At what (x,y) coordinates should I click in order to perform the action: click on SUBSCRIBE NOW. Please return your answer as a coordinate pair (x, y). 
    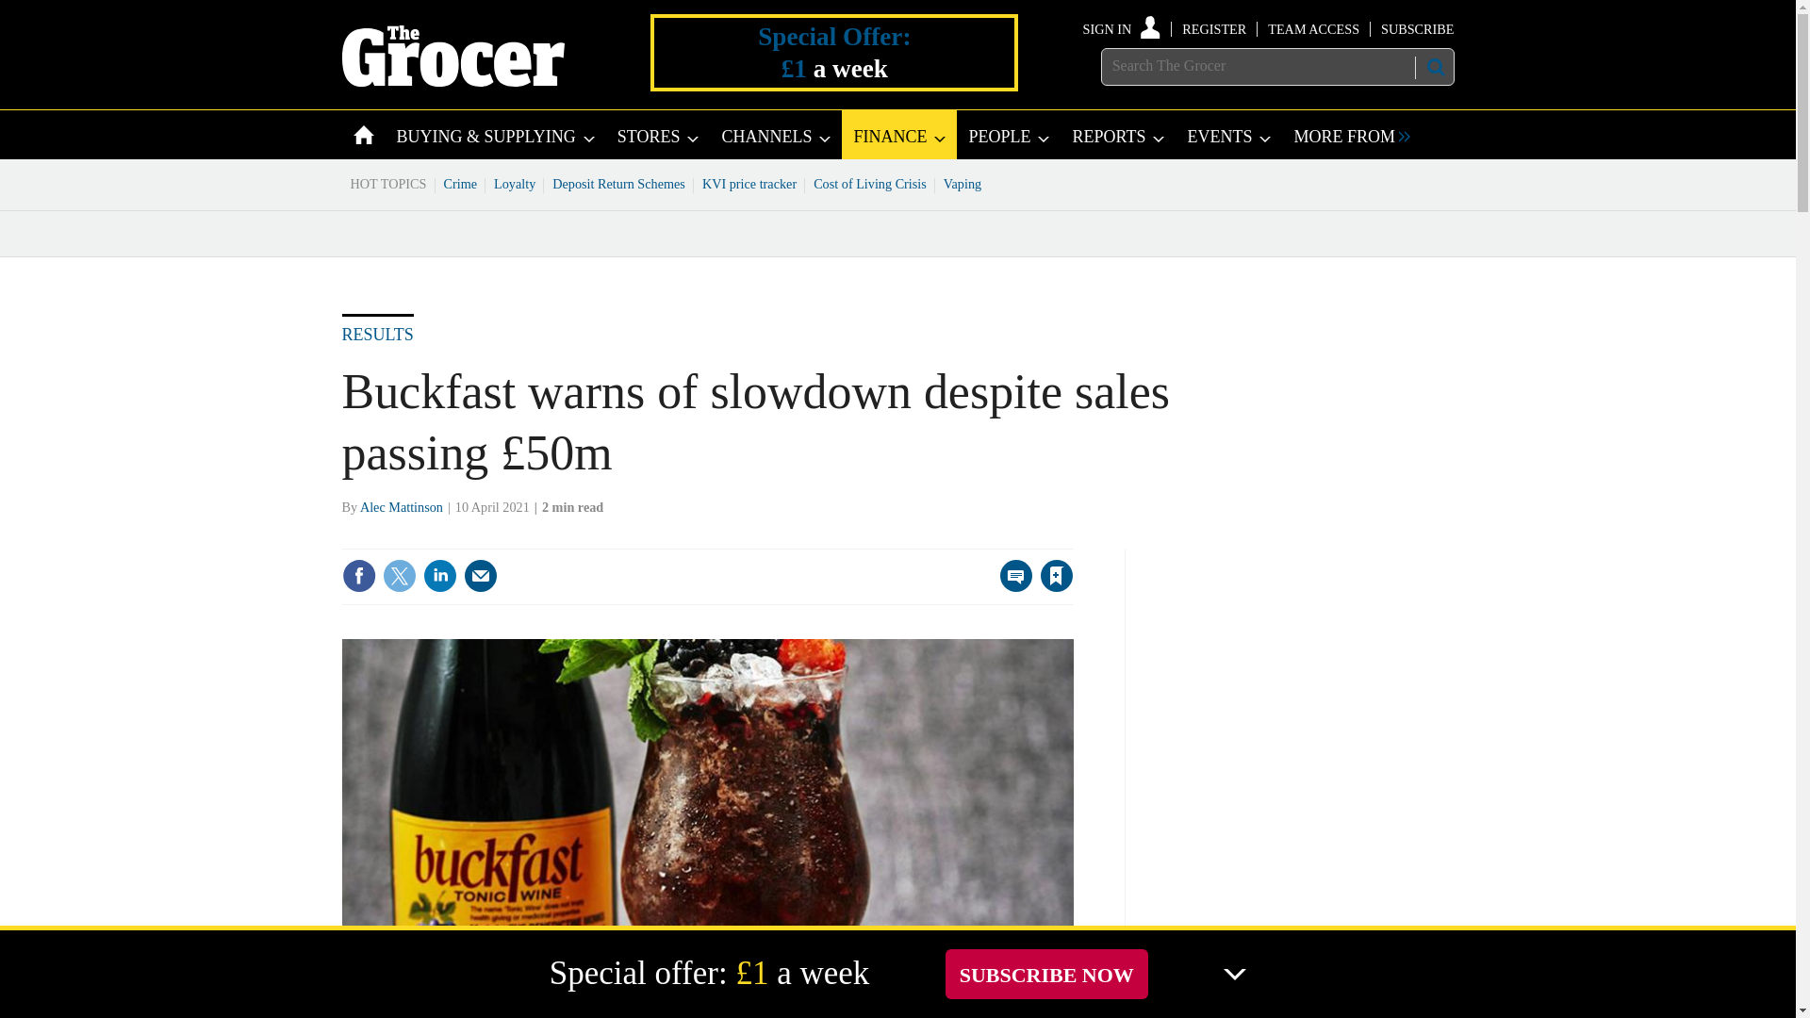
    Looking at the image, I should click on (1046, 973).